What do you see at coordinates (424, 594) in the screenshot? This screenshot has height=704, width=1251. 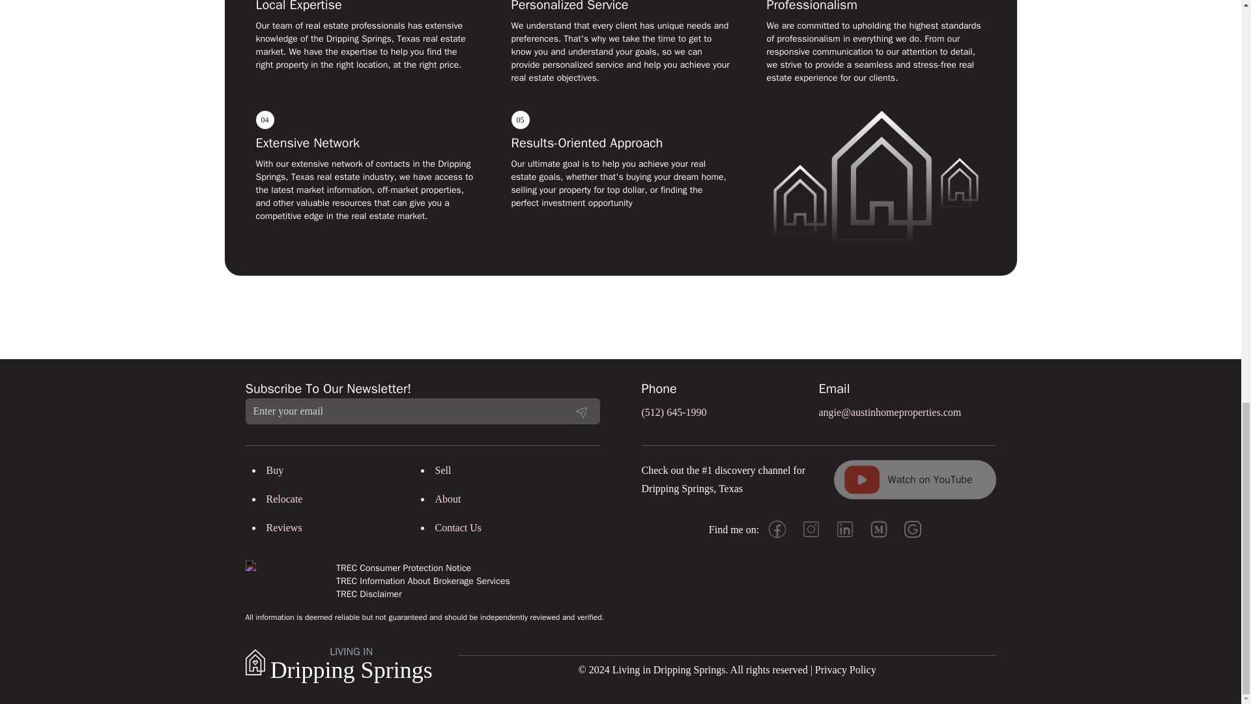 I see `TREC Disclaimer` at bounding box center [424, 594].